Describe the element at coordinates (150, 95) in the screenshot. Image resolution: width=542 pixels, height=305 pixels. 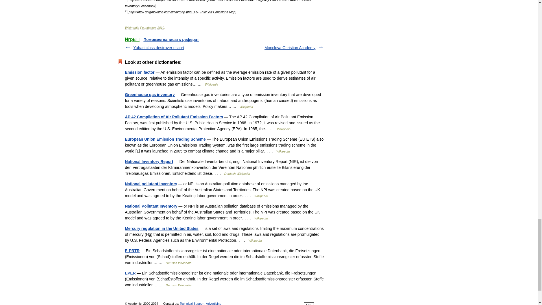
I see `Greenhouse gas inventory` at that location.